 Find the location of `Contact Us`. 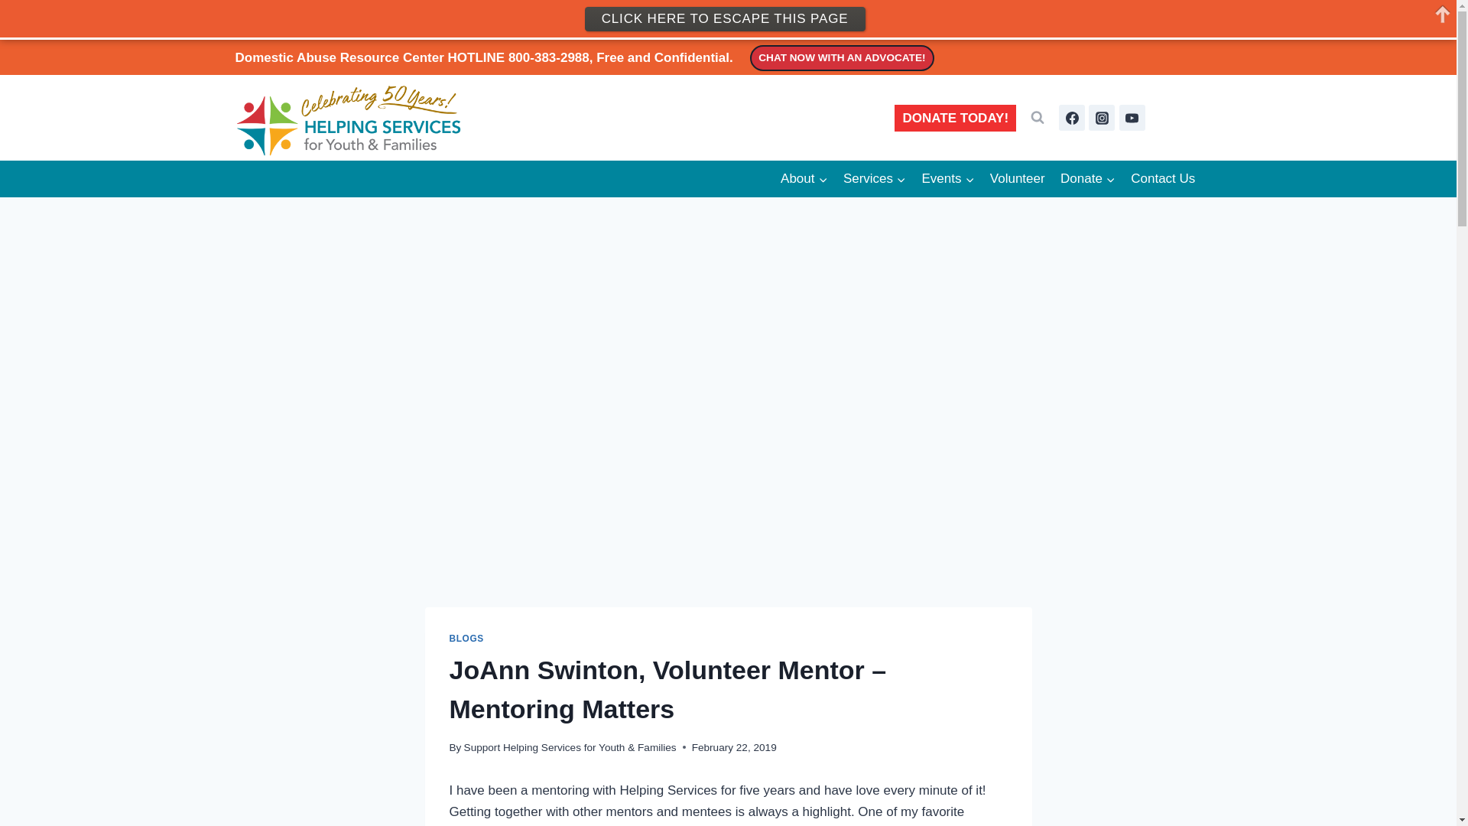

Contact Us is located at coordinates (1162, 179).